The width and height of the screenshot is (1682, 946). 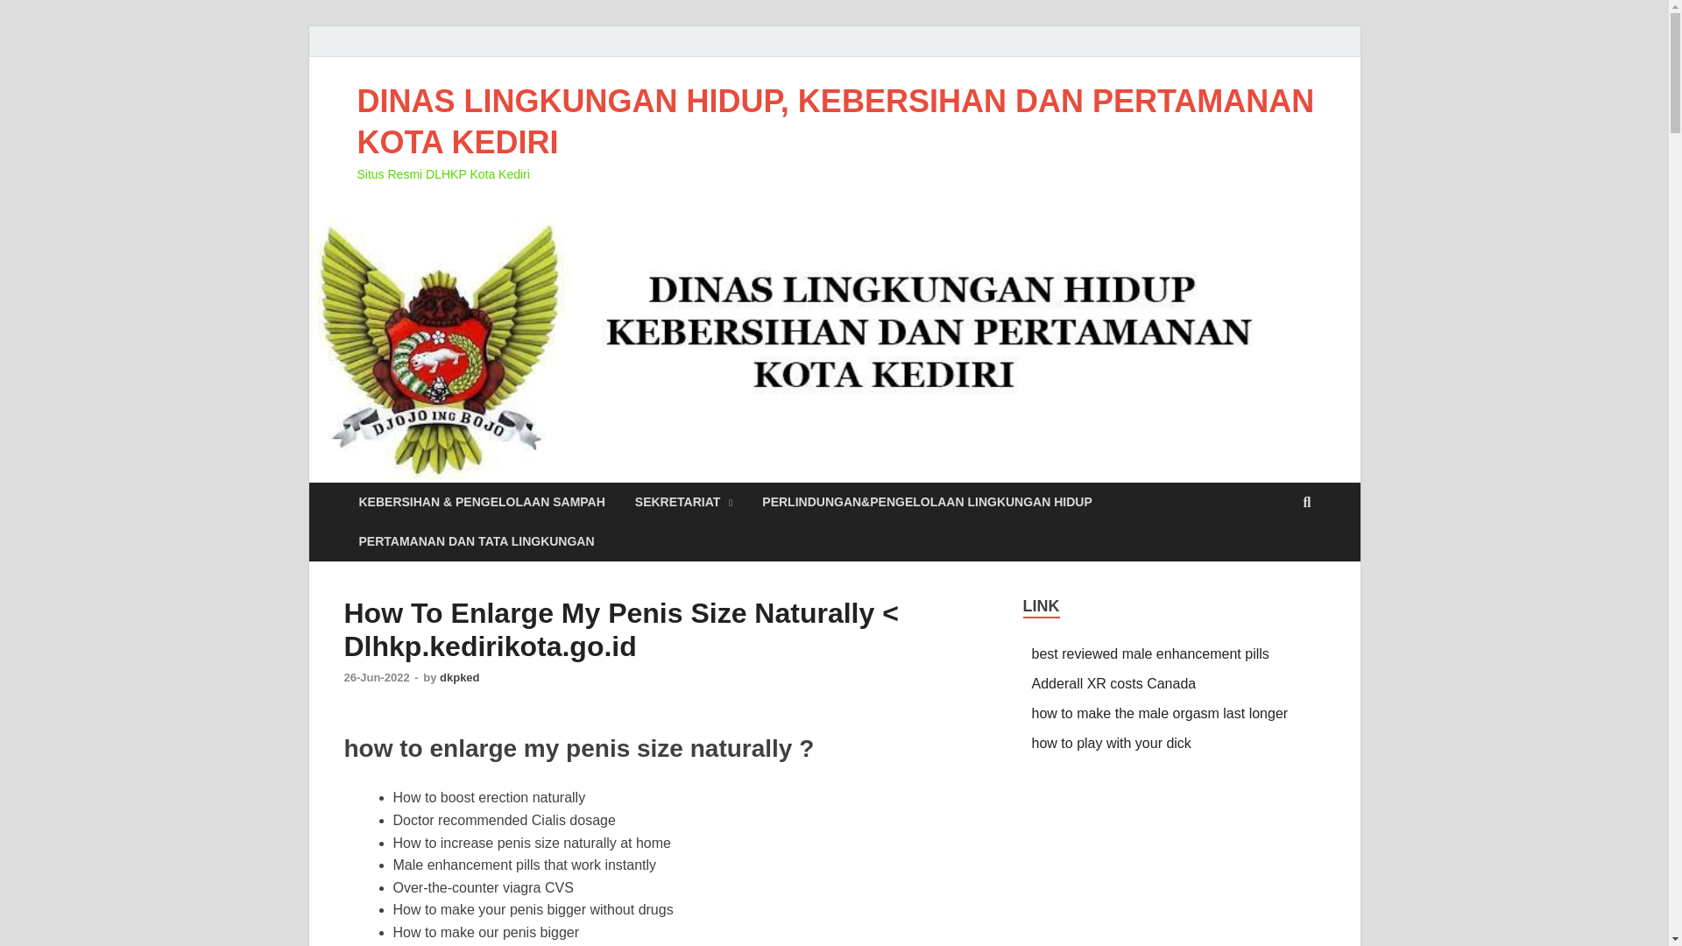 What do you see at coordinates (1114, 683) in the screenshot?
I see `Adderall XR costs Canada` at bounding box center [1114, 683].